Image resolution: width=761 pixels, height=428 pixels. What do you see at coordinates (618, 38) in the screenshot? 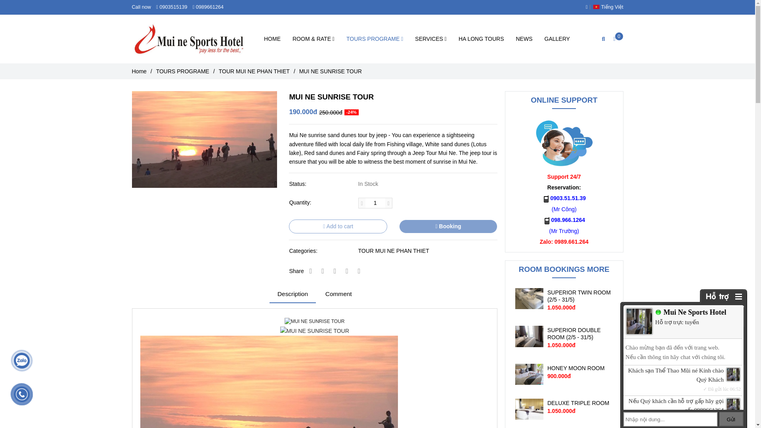
I see `0` at bounding box center [618, 38].